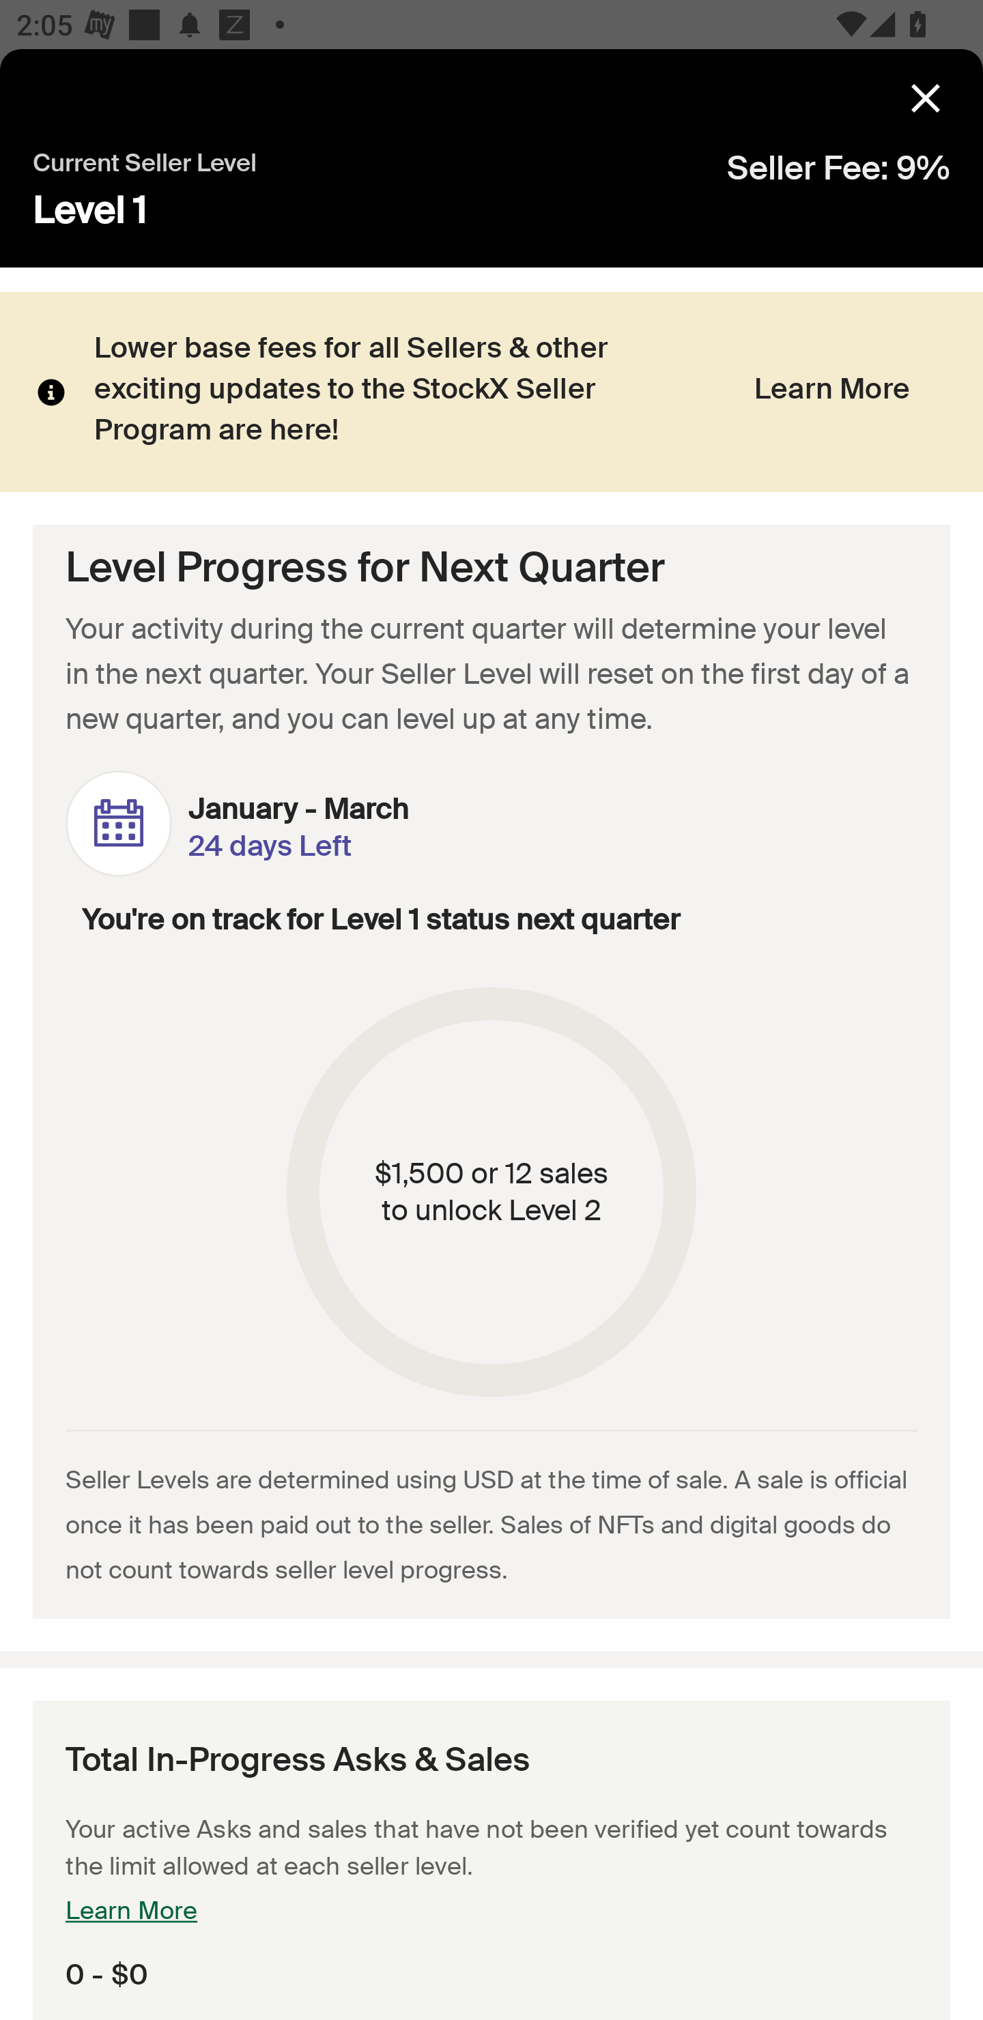 This screenshot has height=2020, width=983. Describe the element at coordinates (132, 1914) in the screenshot. I see `Learn More` at that location.